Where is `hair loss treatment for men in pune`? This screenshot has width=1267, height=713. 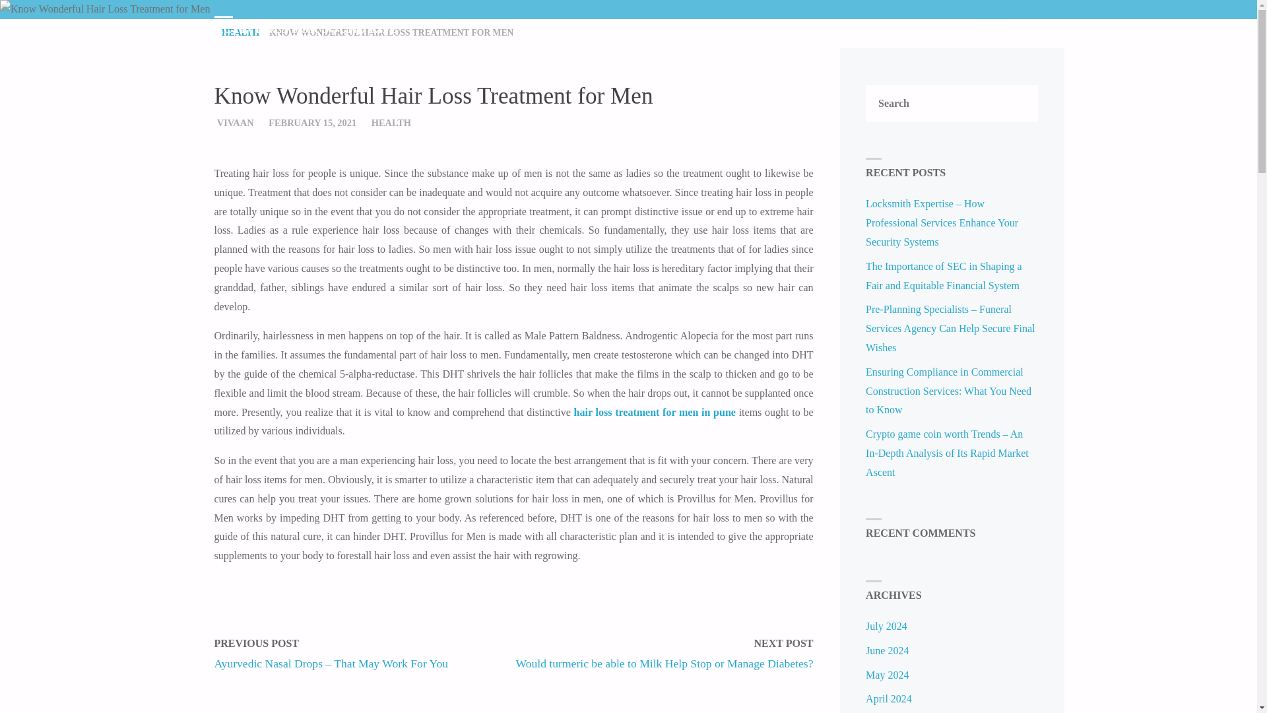 hair loss treatment for men in pune is located at coordinates (655, 412).